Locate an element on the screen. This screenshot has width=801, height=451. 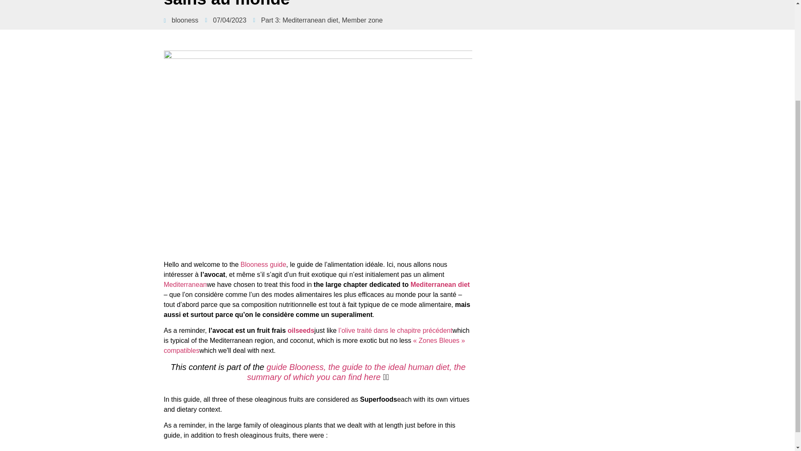
blooness is located at coordinates (180, 20).